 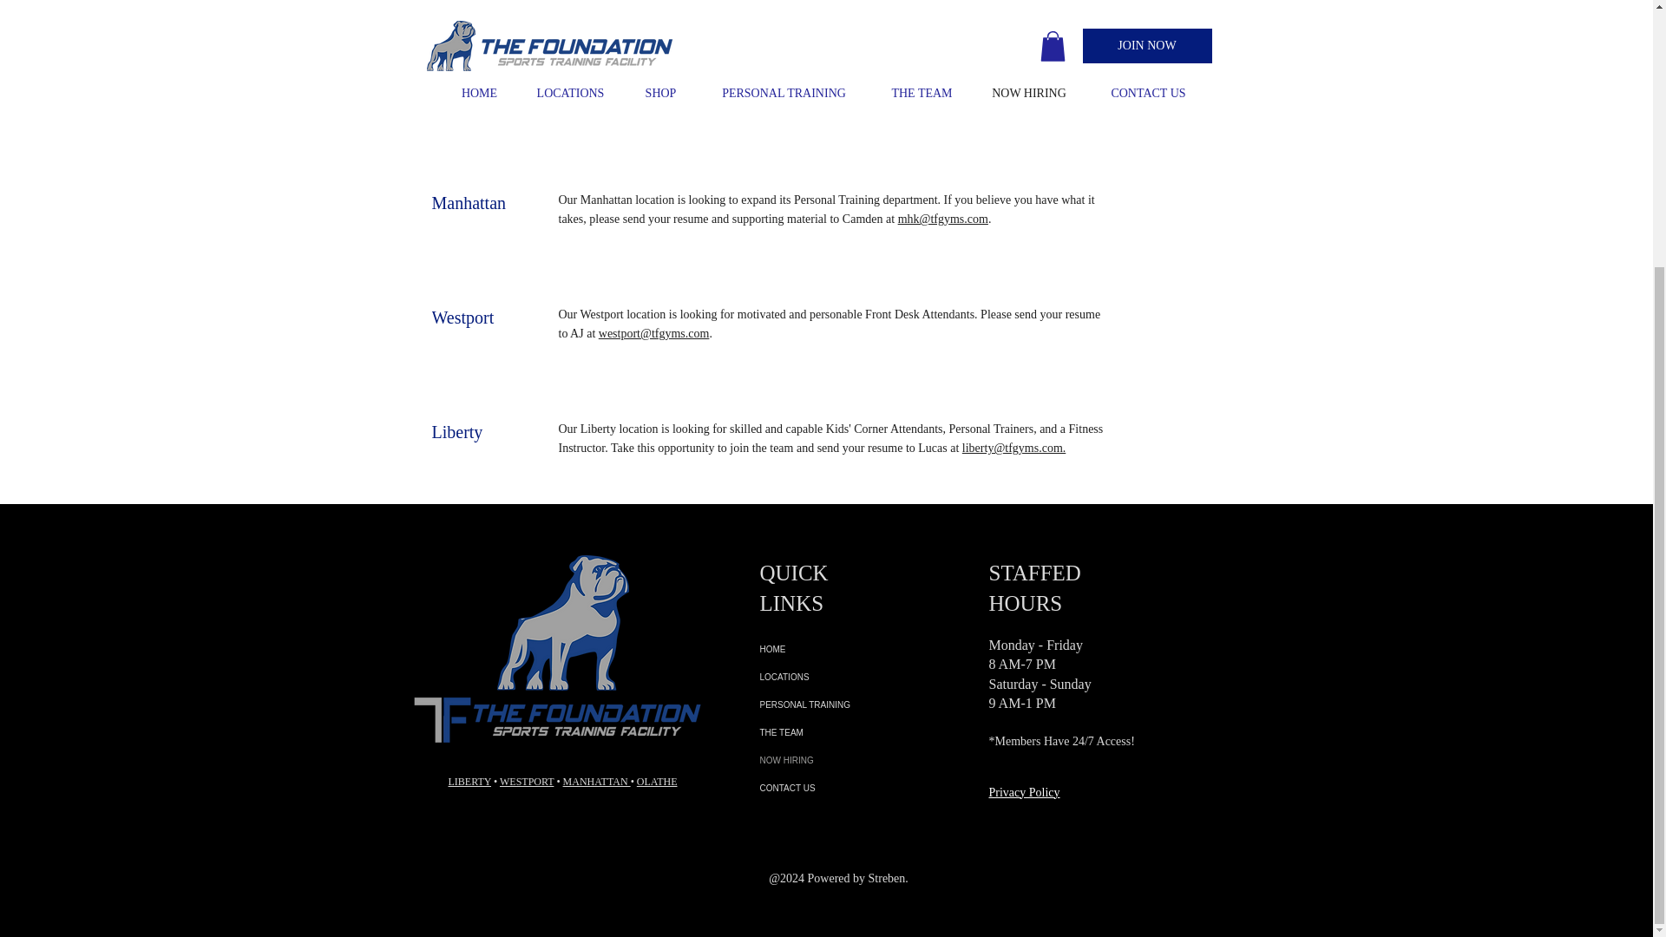 What do you see at coordinates (597, 782) in the screenshot?
I see `MANHATTAN ` at bounding box center [597, 782].